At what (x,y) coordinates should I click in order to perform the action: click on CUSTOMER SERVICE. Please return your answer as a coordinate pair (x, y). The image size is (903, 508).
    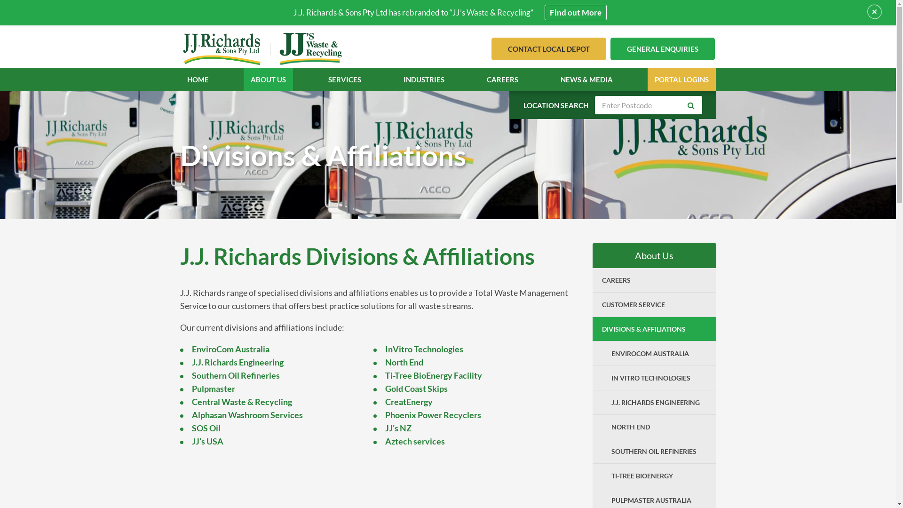
    Looking at the image, I should click on (655, 305).